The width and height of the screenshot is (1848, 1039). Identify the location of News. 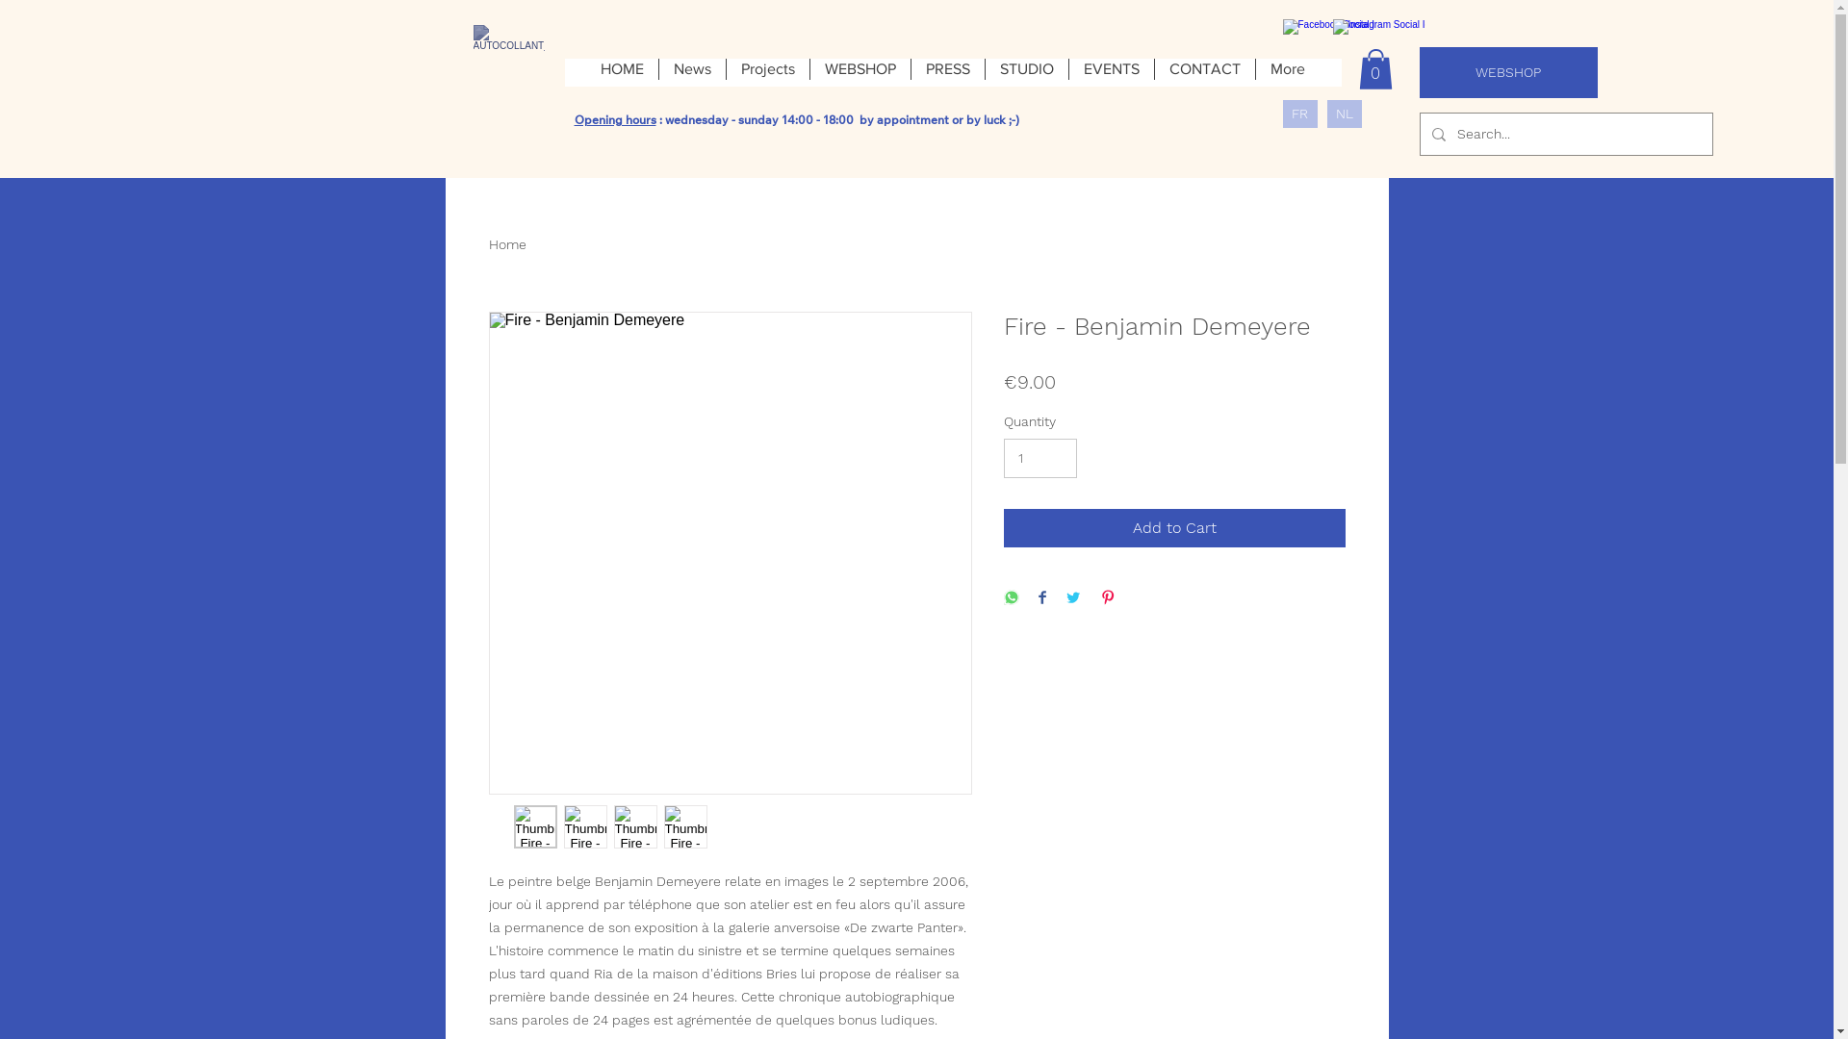
(692, 73).